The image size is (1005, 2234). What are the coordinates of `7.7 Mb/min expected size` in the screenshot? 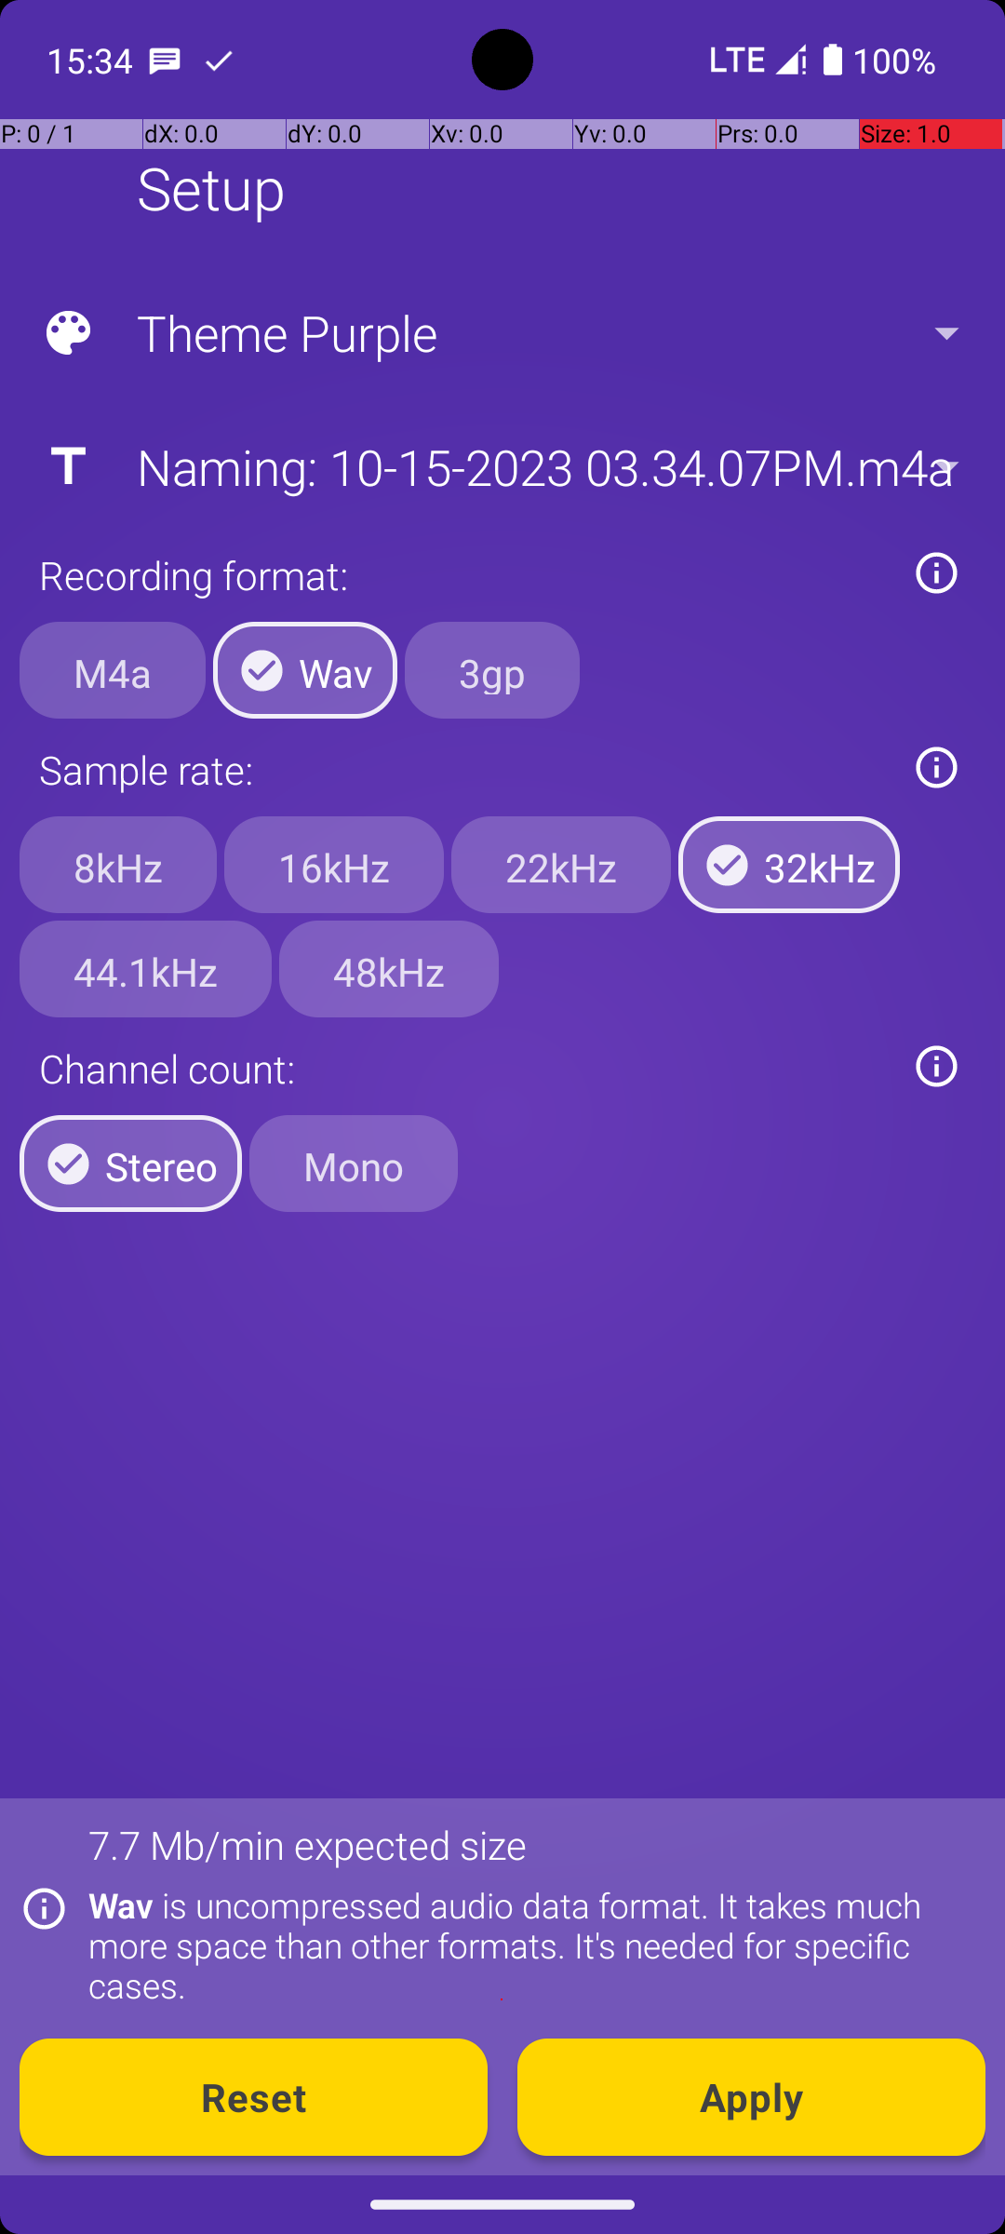 It's located at (307, 1845).